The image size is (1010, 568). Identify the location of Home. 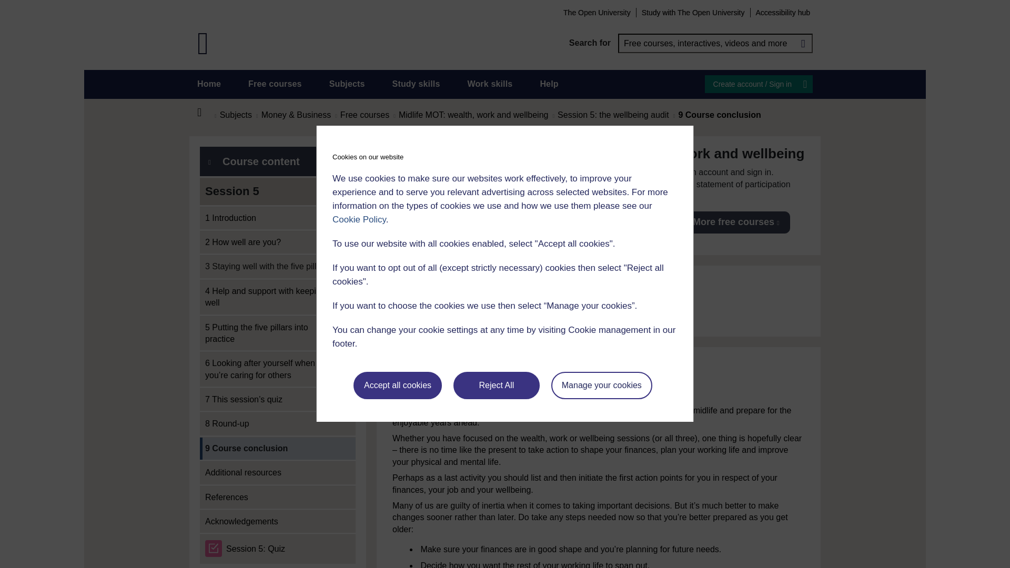
(209, 84).